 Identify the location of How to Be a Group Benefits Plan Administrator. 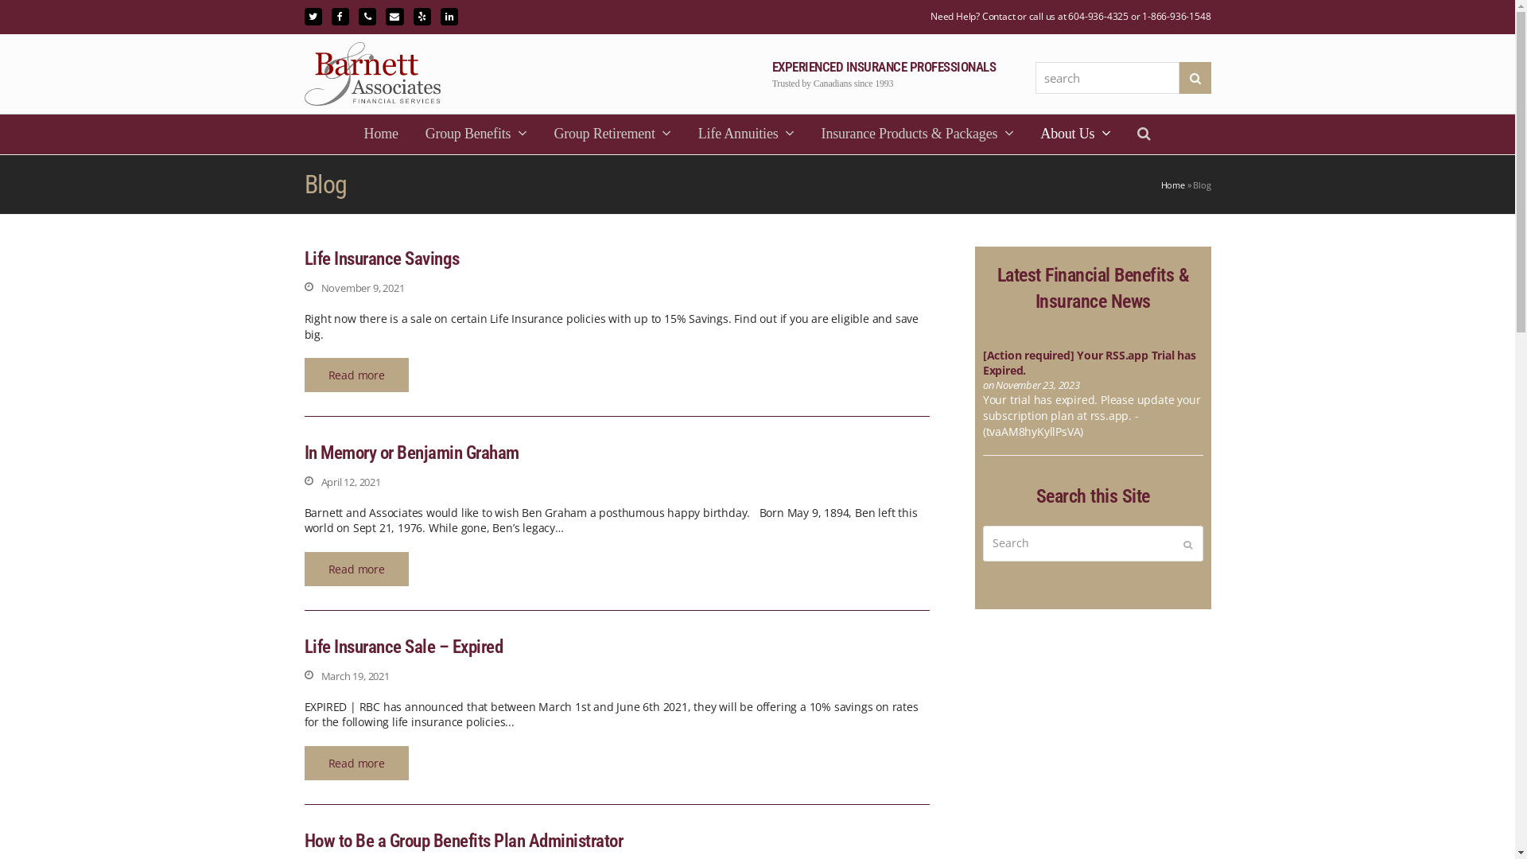
(463, 842).